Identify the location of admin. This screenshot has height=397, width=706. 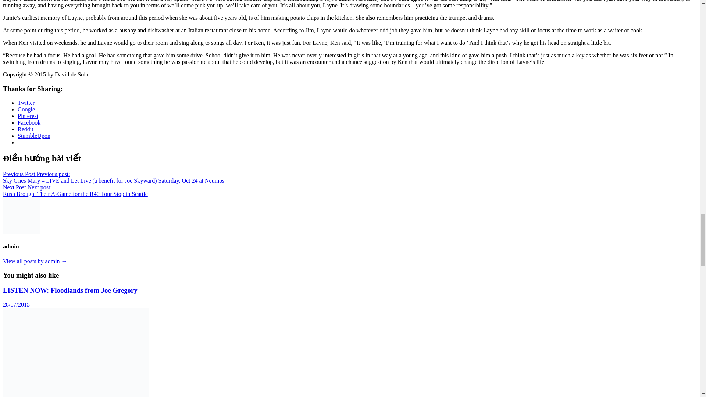
(35, 261).